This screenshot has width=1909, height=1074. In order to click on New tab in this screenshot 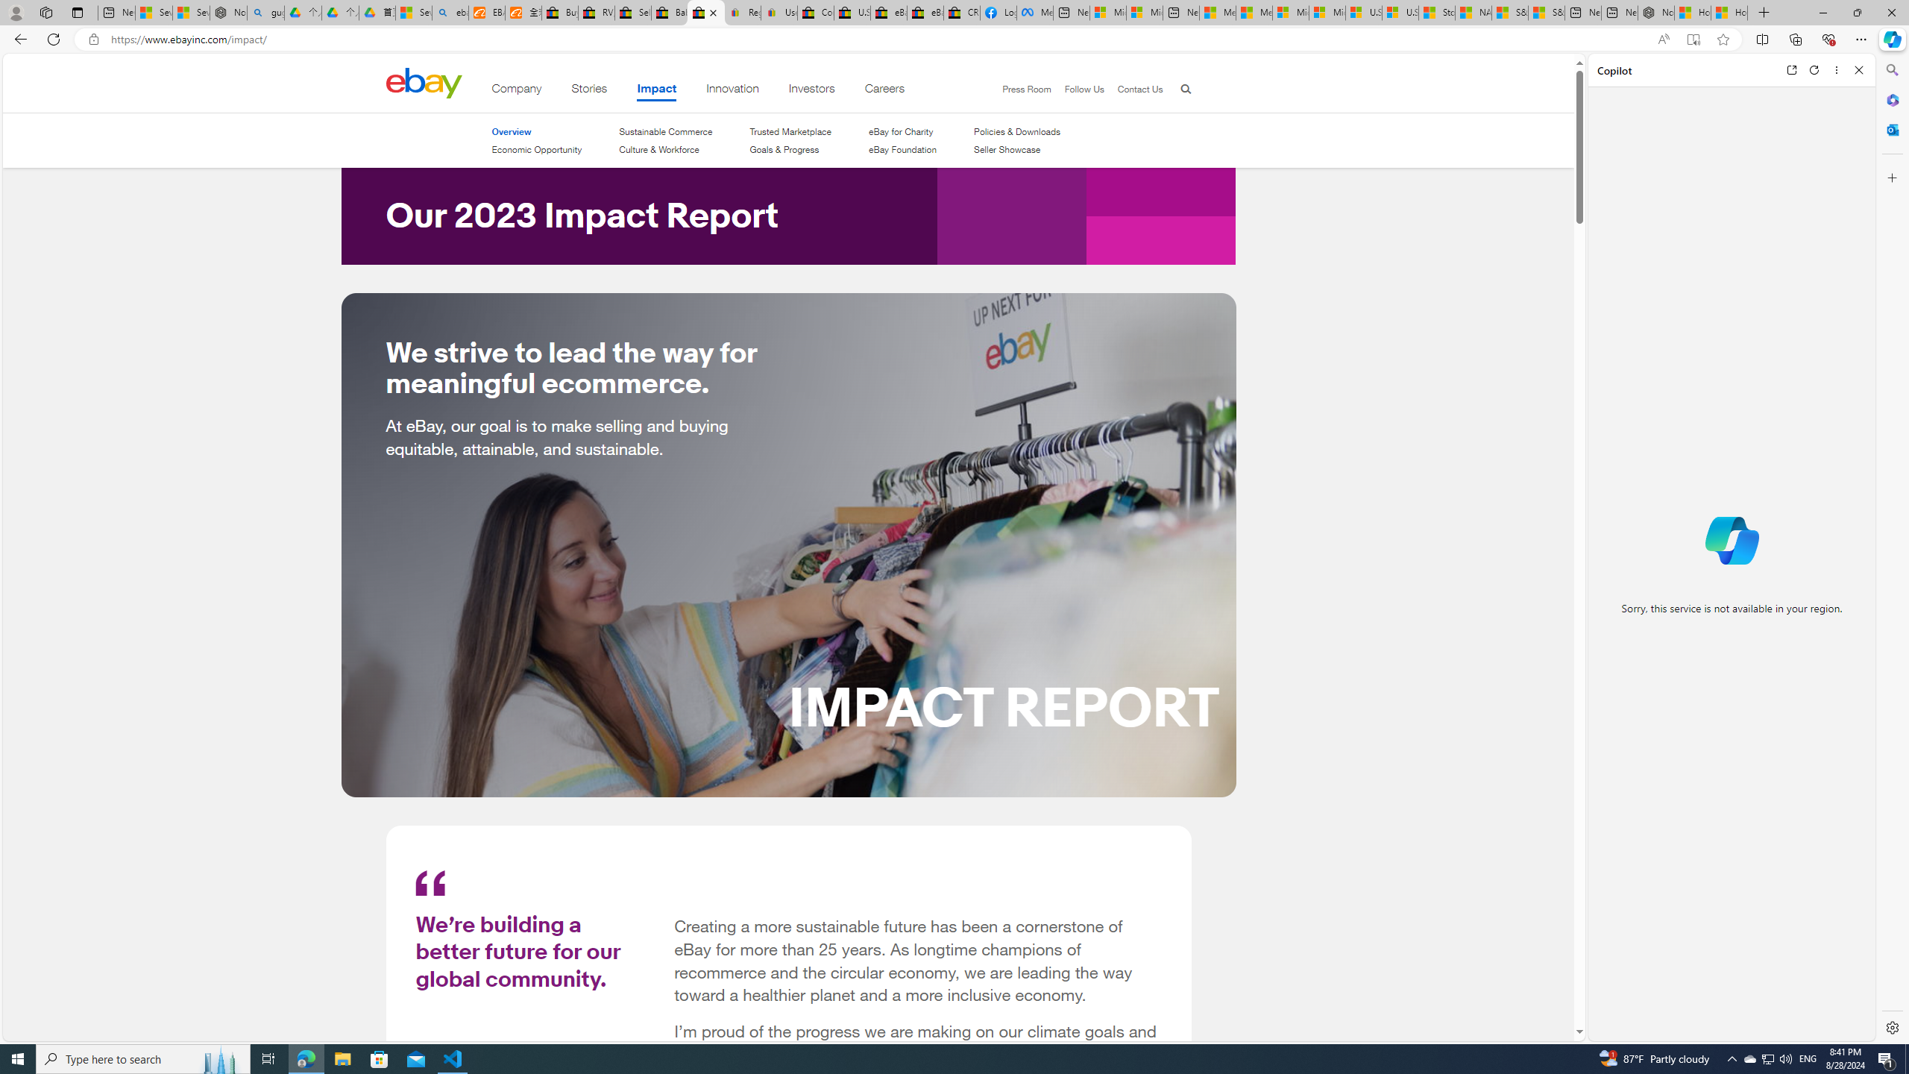, I will do `click(1620, 13)`.